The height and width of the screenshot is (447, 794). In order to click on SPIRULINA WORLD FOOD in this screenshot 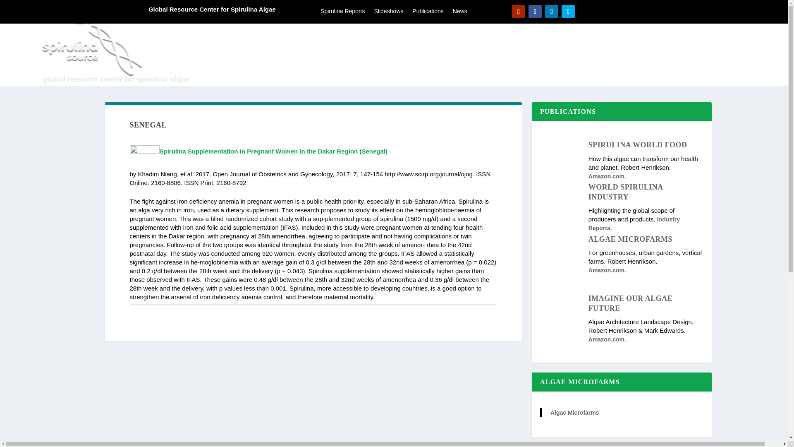, I will do `click(638, 145)`.